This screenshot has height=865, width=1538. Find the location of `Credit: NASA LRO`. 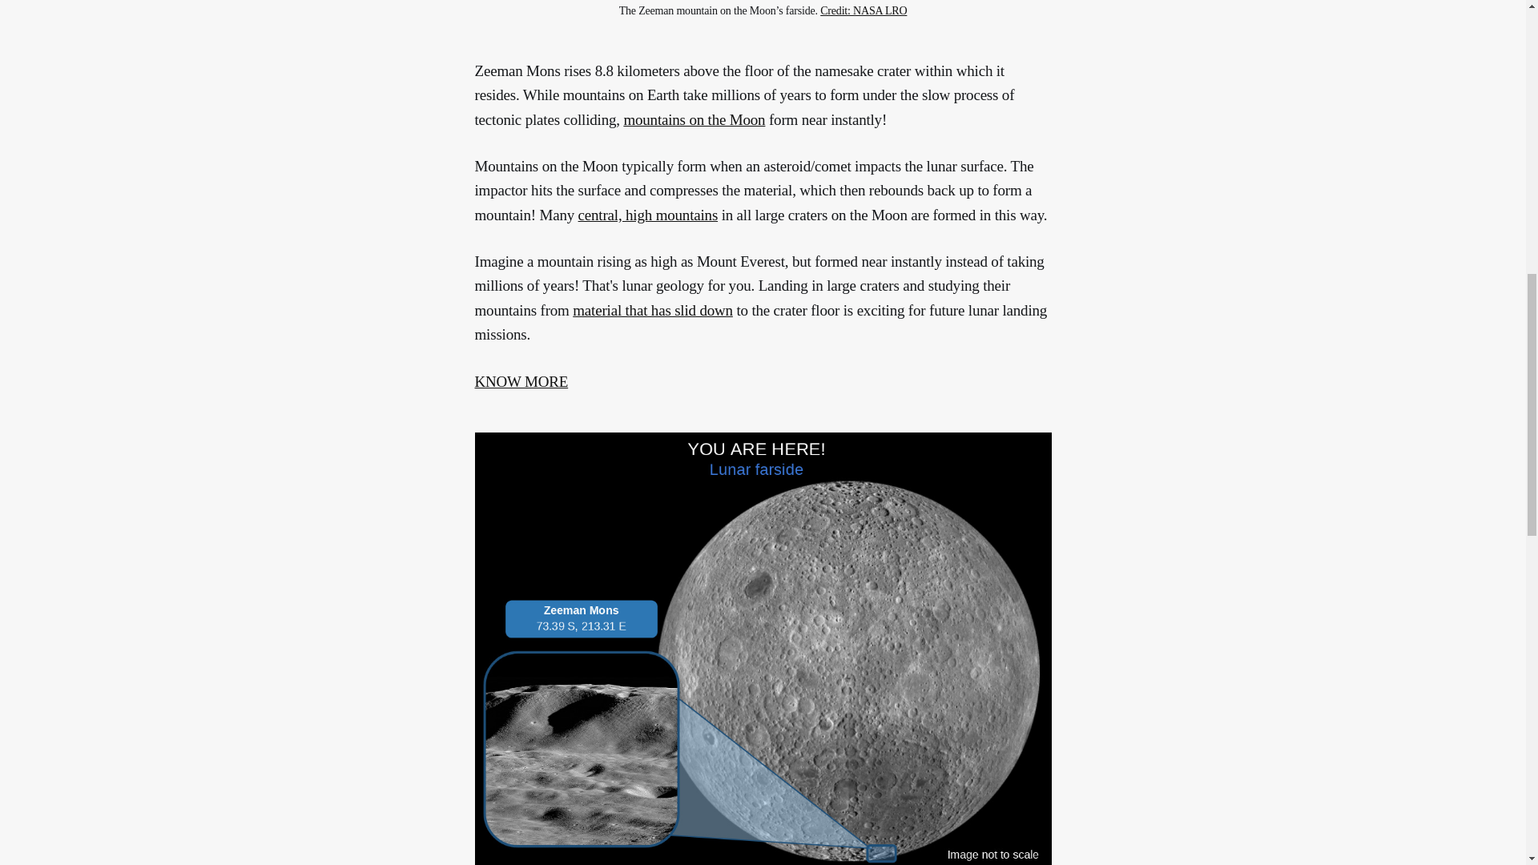

Credit: NASA LRO is located at coordinates (864, 10).